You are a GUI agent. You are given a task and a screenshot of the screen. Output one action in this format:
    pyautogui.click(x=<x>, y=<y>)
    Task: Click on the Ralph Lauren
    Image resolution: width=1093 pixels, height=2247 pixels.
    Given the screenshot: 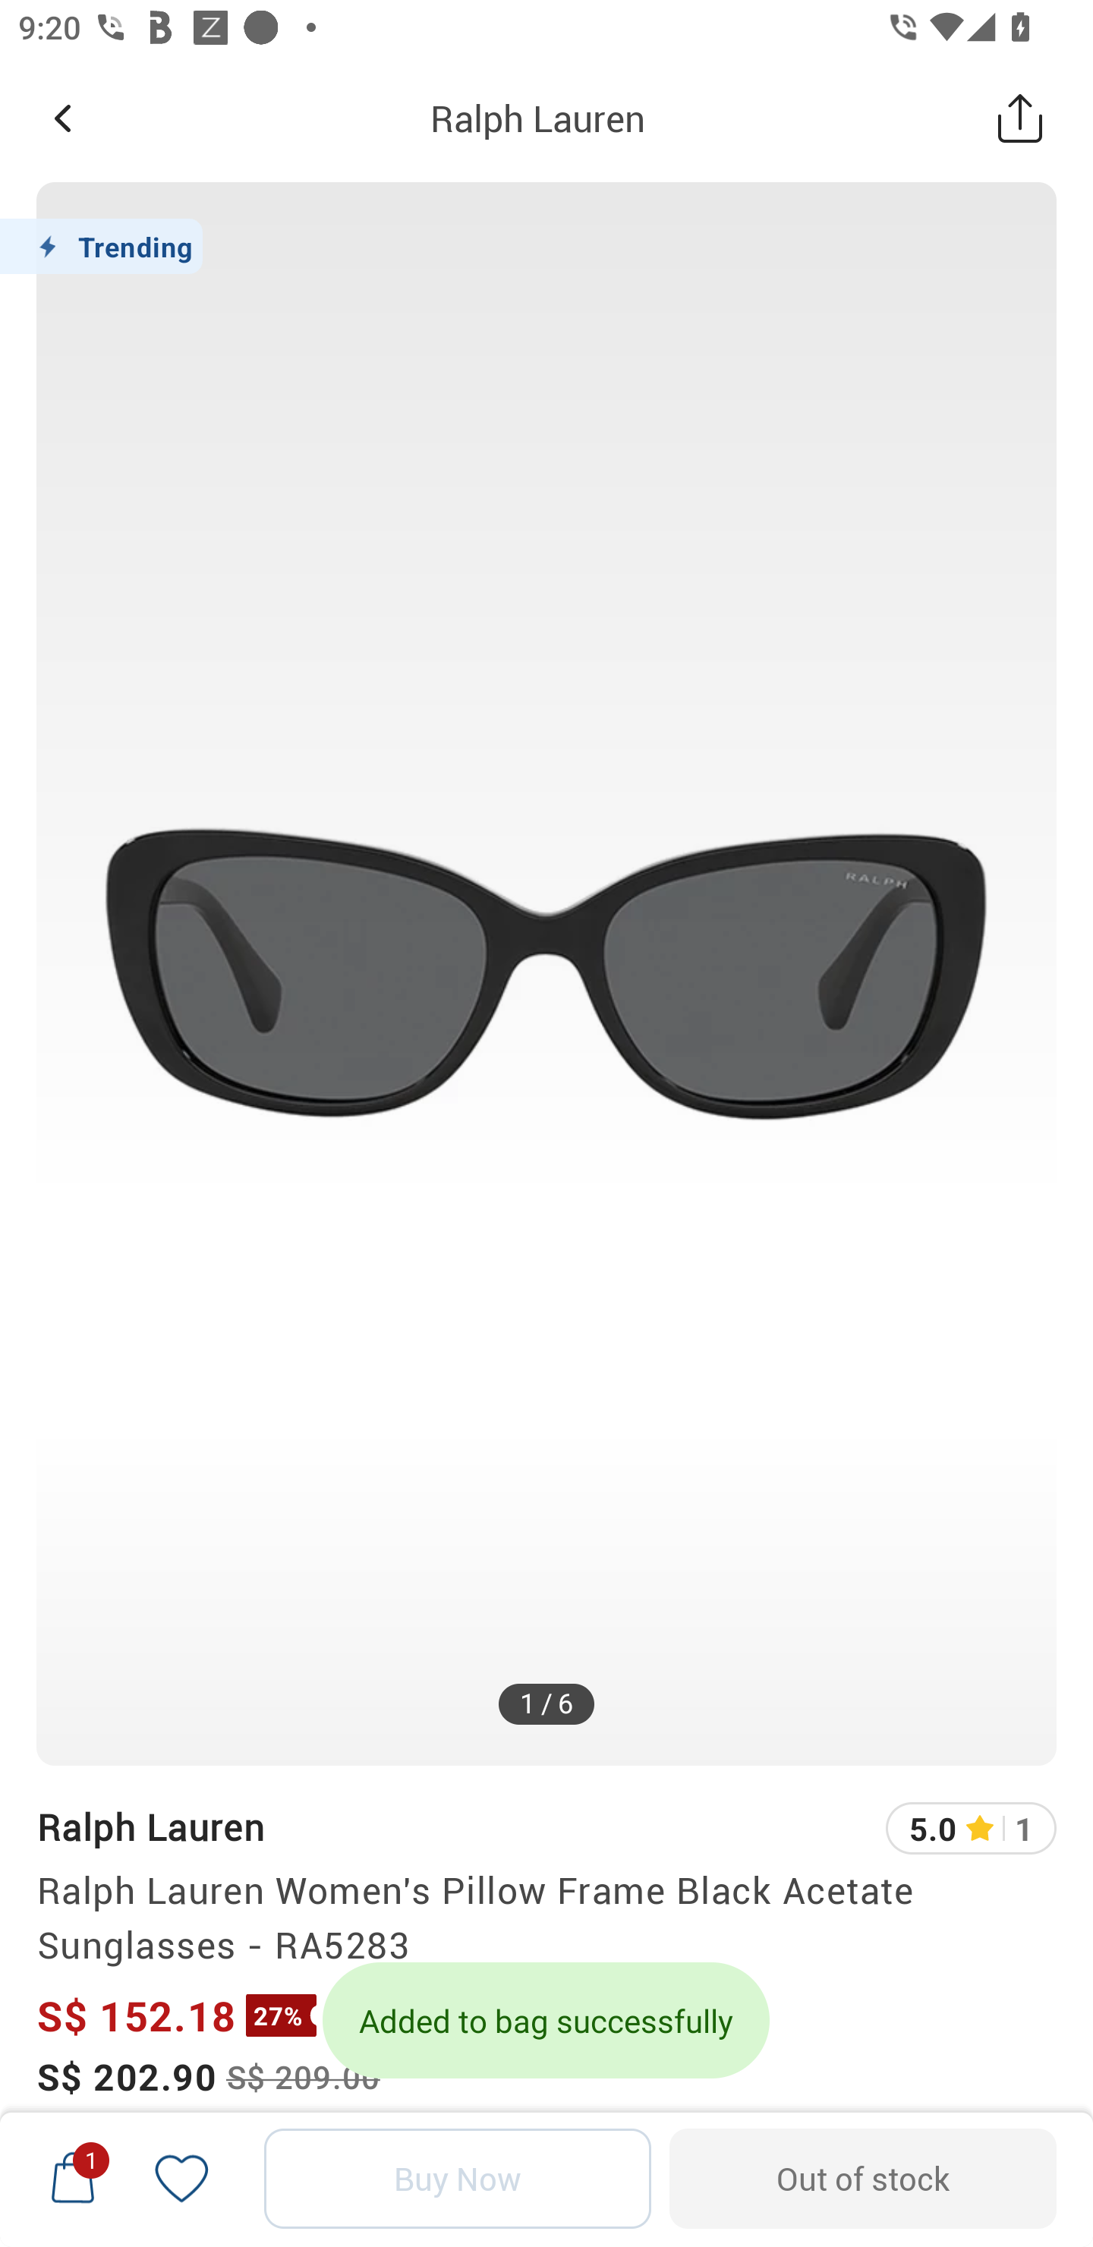 What is the action you would take?
    pyautogui.click(x=150, y=1826)
    